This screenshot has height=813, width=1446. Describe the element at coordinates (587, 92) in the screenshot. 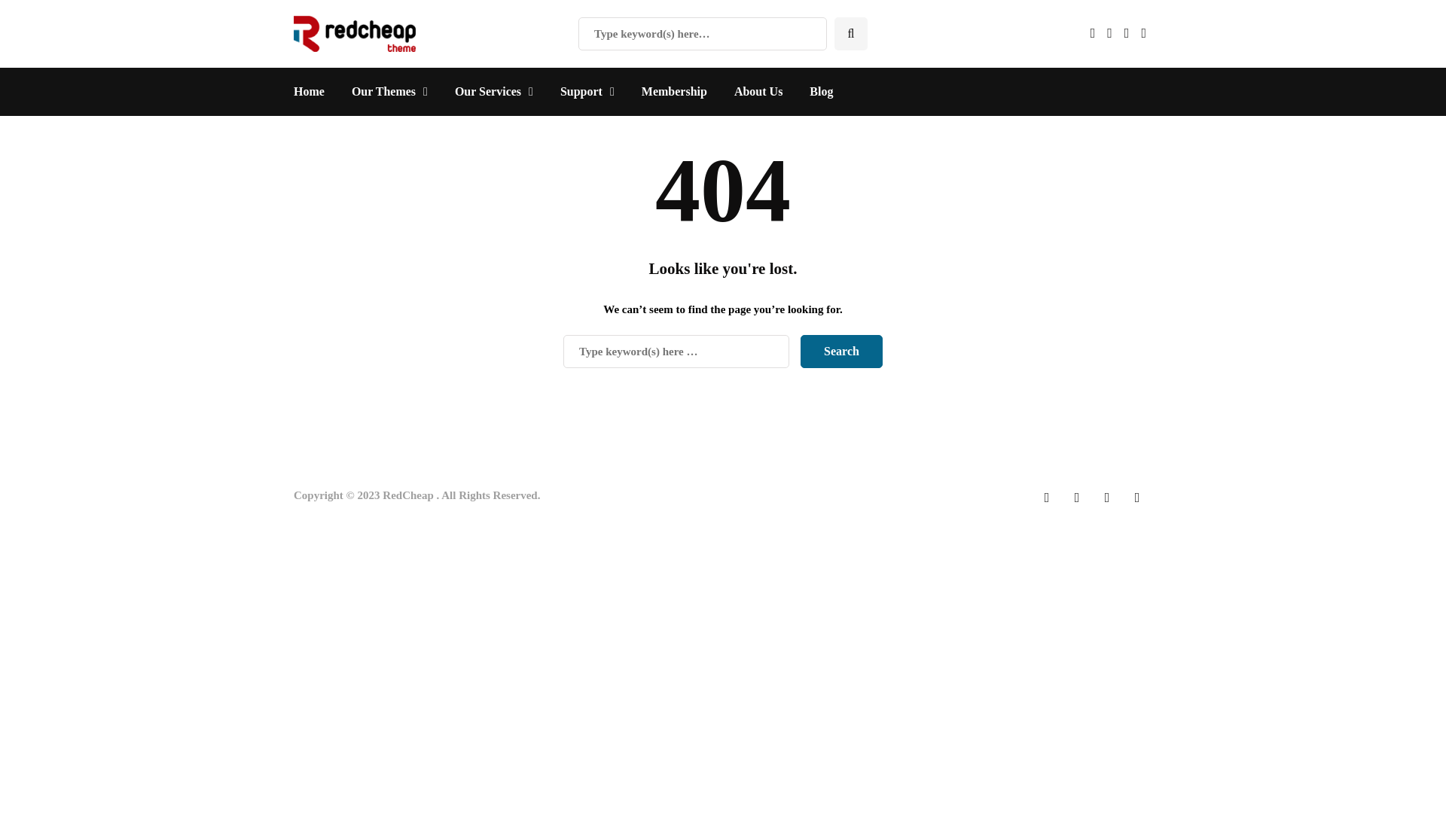

I see `Support` at that location.